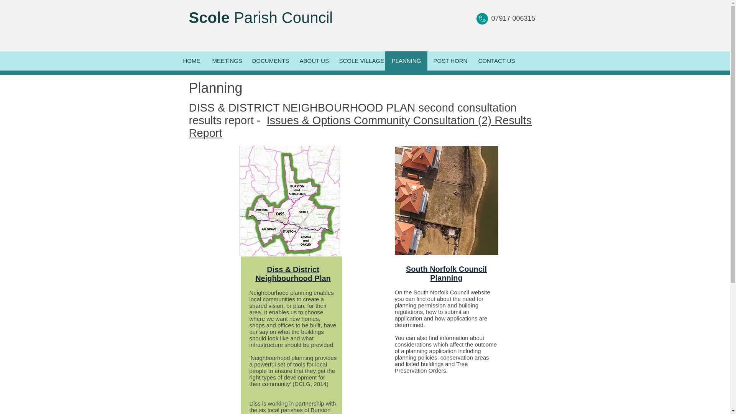 This screenshot has height=414, width=736. Describe the element at coordinates (496, 61) in the screenshot. I see `CONTACT US` at that location.